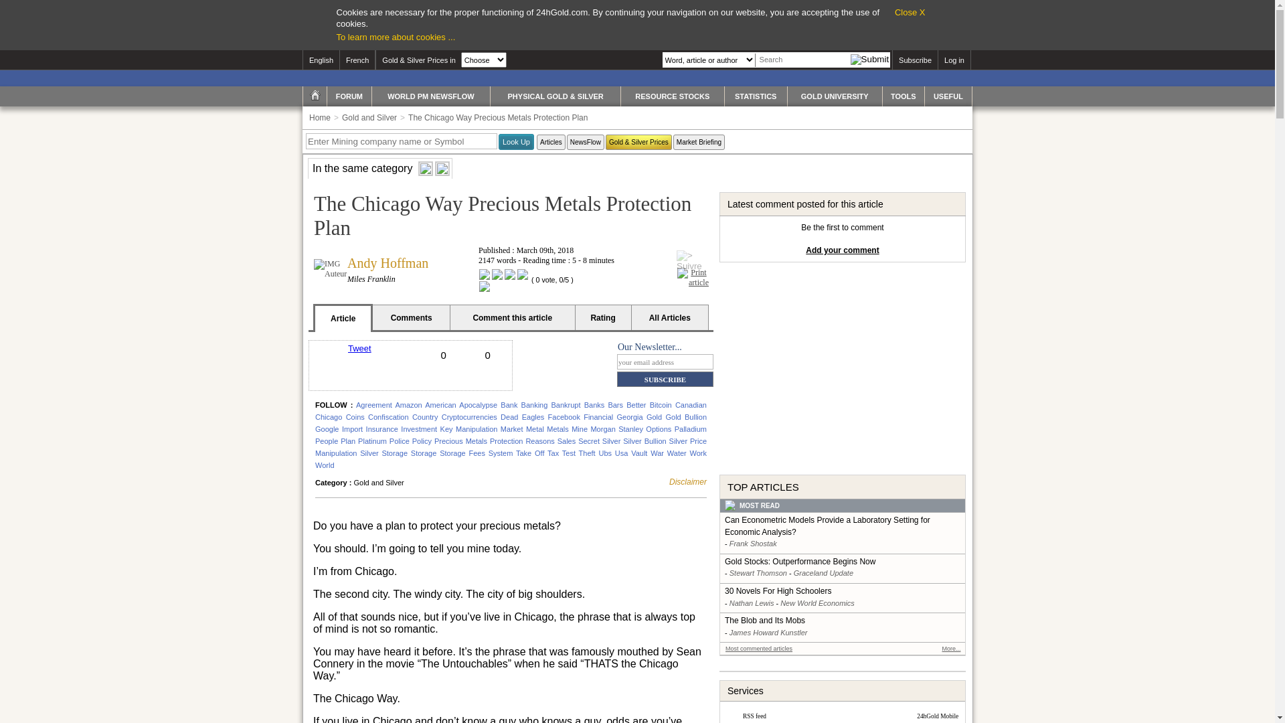 The image size is (1285, 723). What do you see at coordinates (616, 405) in the screenshot?
I see `Bars` at bounding box center [616, 405].